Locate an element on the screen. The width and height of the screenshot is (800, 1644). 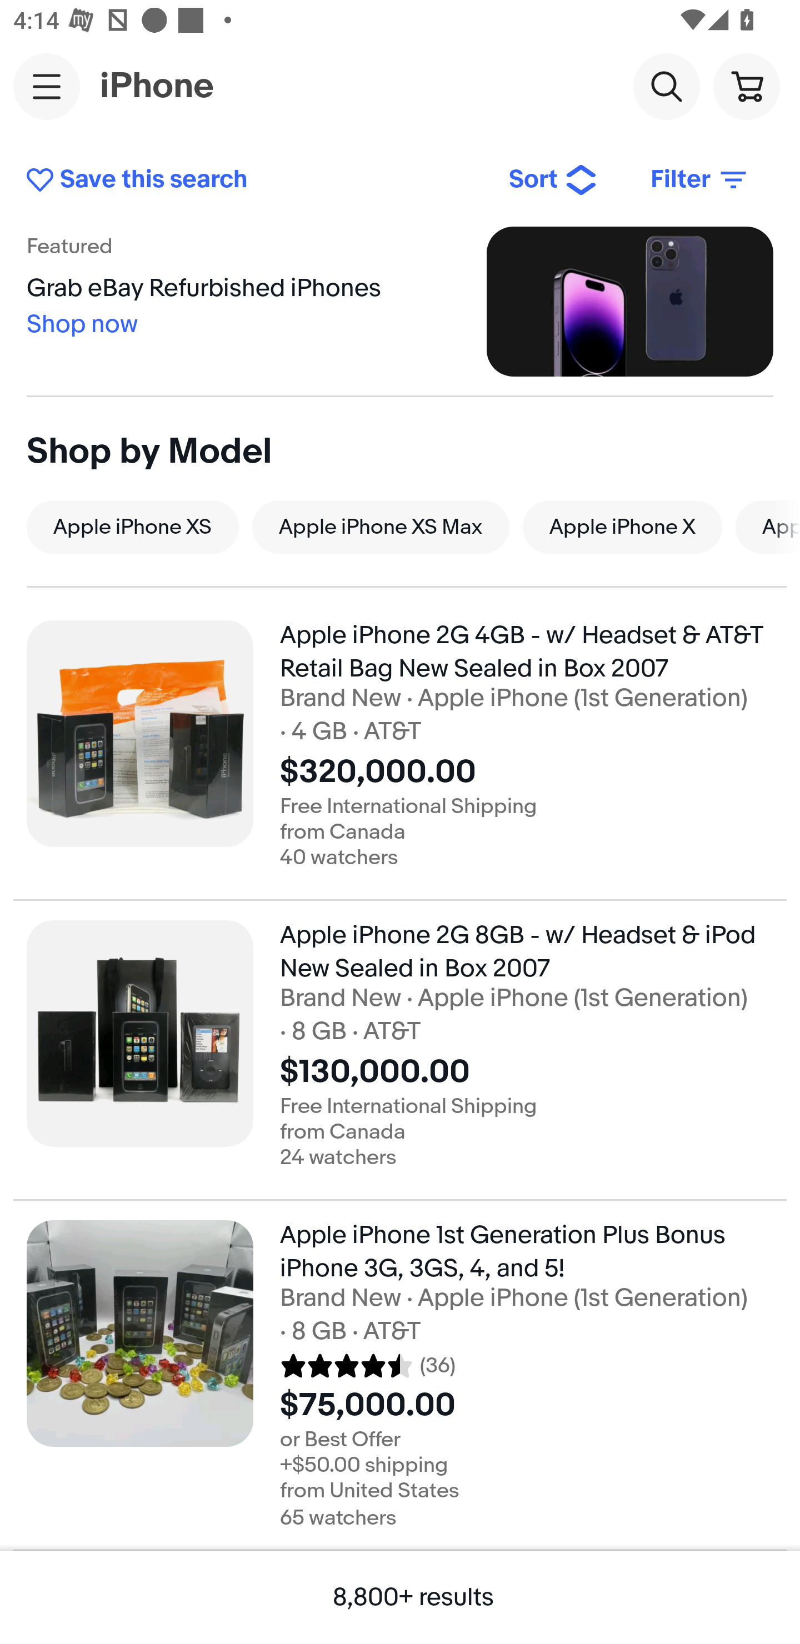
Apple iPhone XS Apple iPhone XS, Model is located at coordinates (132, 527).